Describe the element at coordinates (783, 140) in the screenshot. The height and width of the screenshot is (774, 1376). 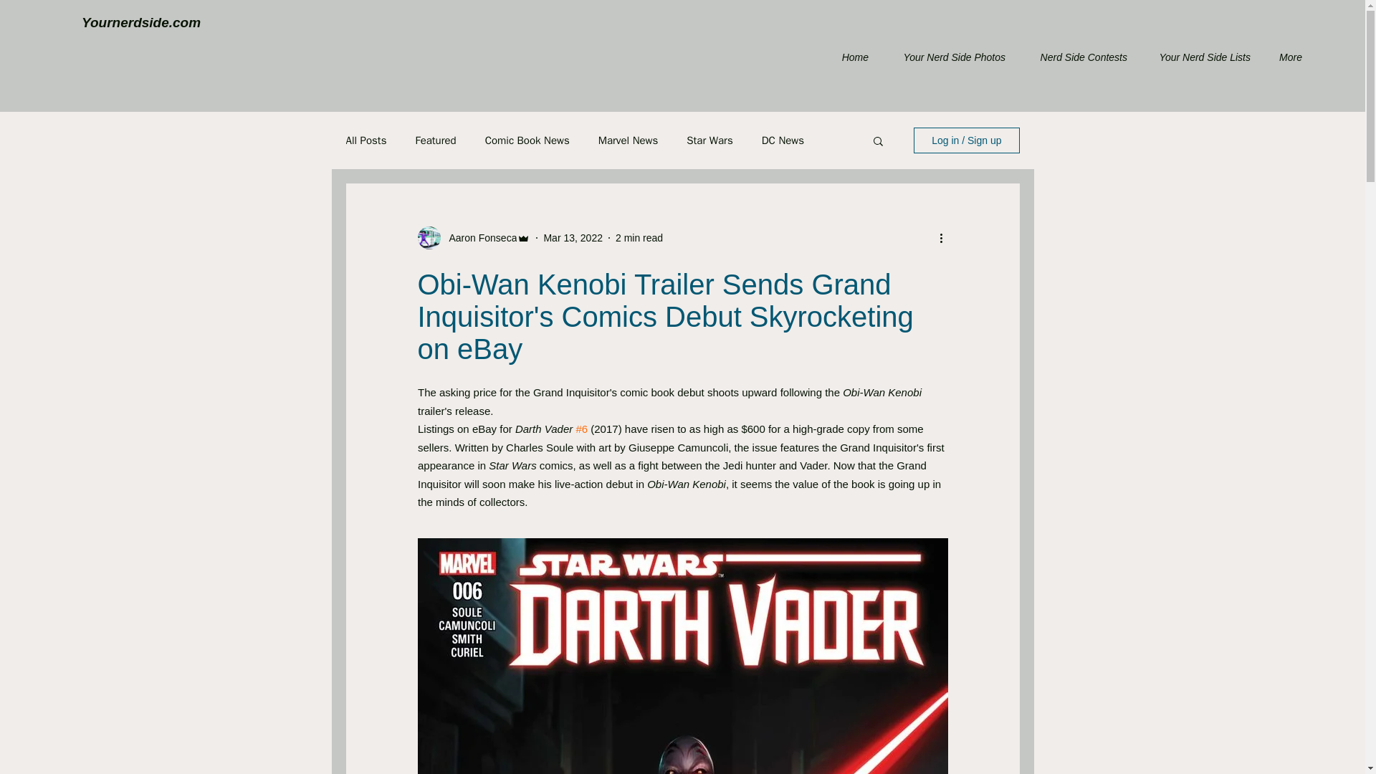
I see `DC News` at that location.